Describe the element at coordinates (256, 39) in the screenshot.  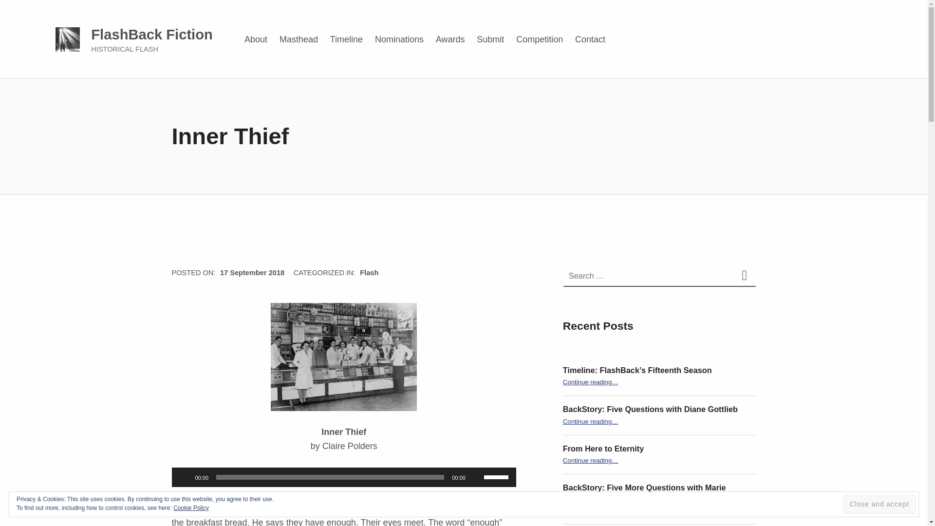
I see `About` at that location.